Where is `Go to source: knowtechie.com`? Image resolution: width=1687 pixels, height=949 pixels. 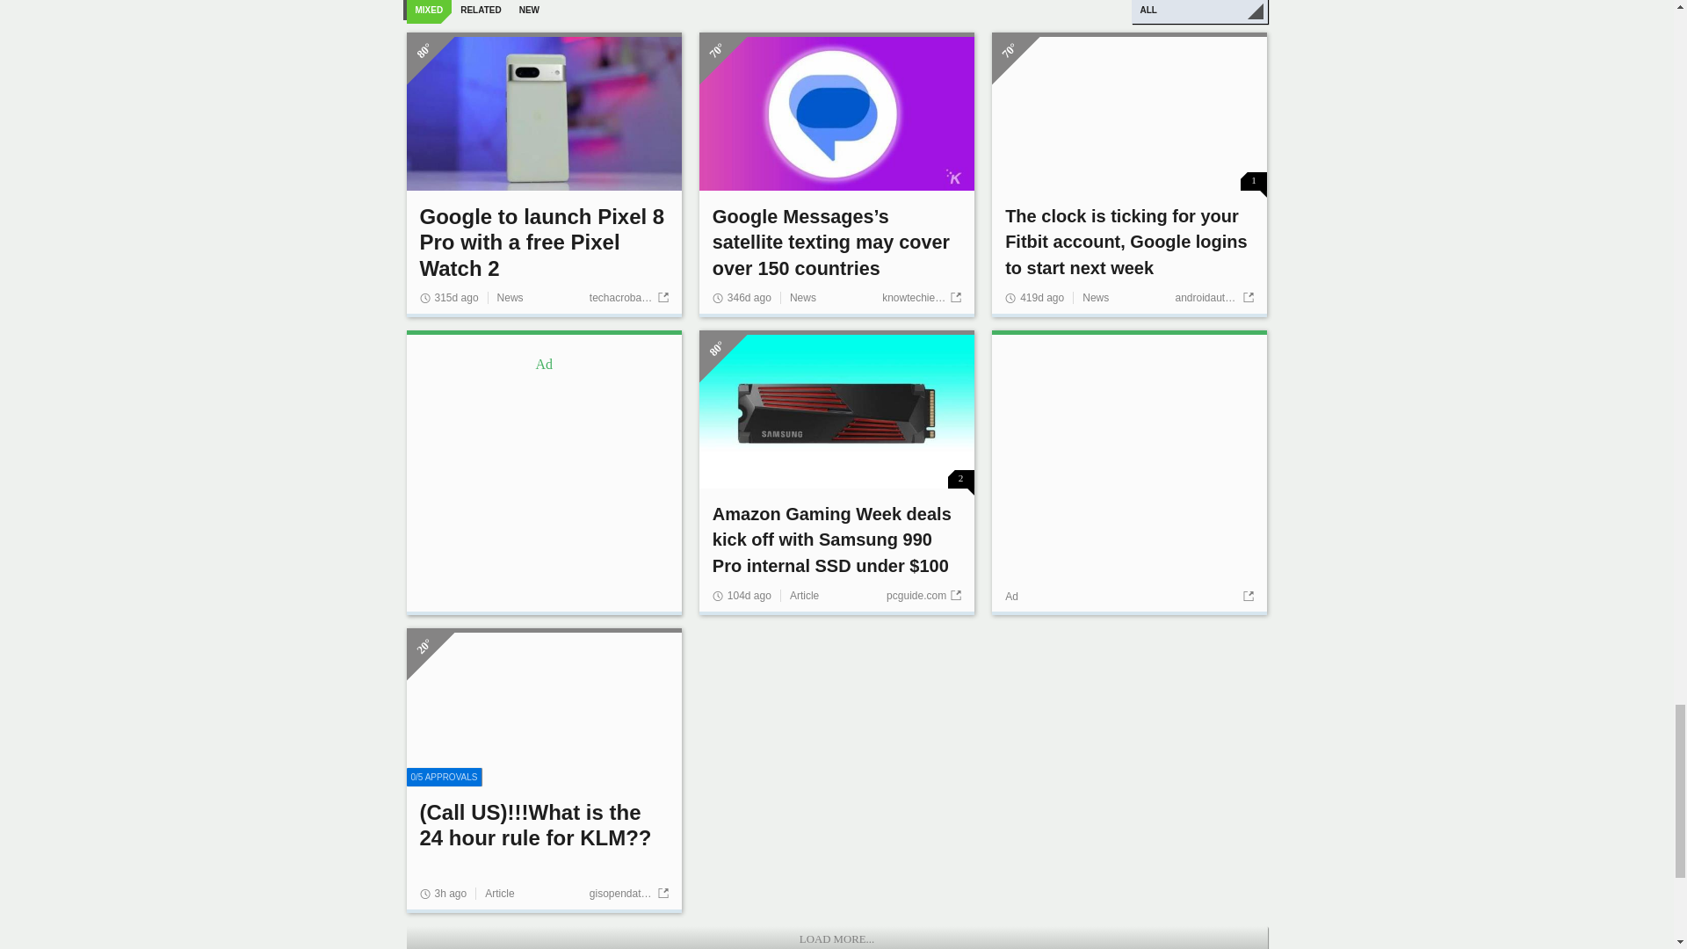
Go to source: knowtechie.com is located at coordinates (922, 297).